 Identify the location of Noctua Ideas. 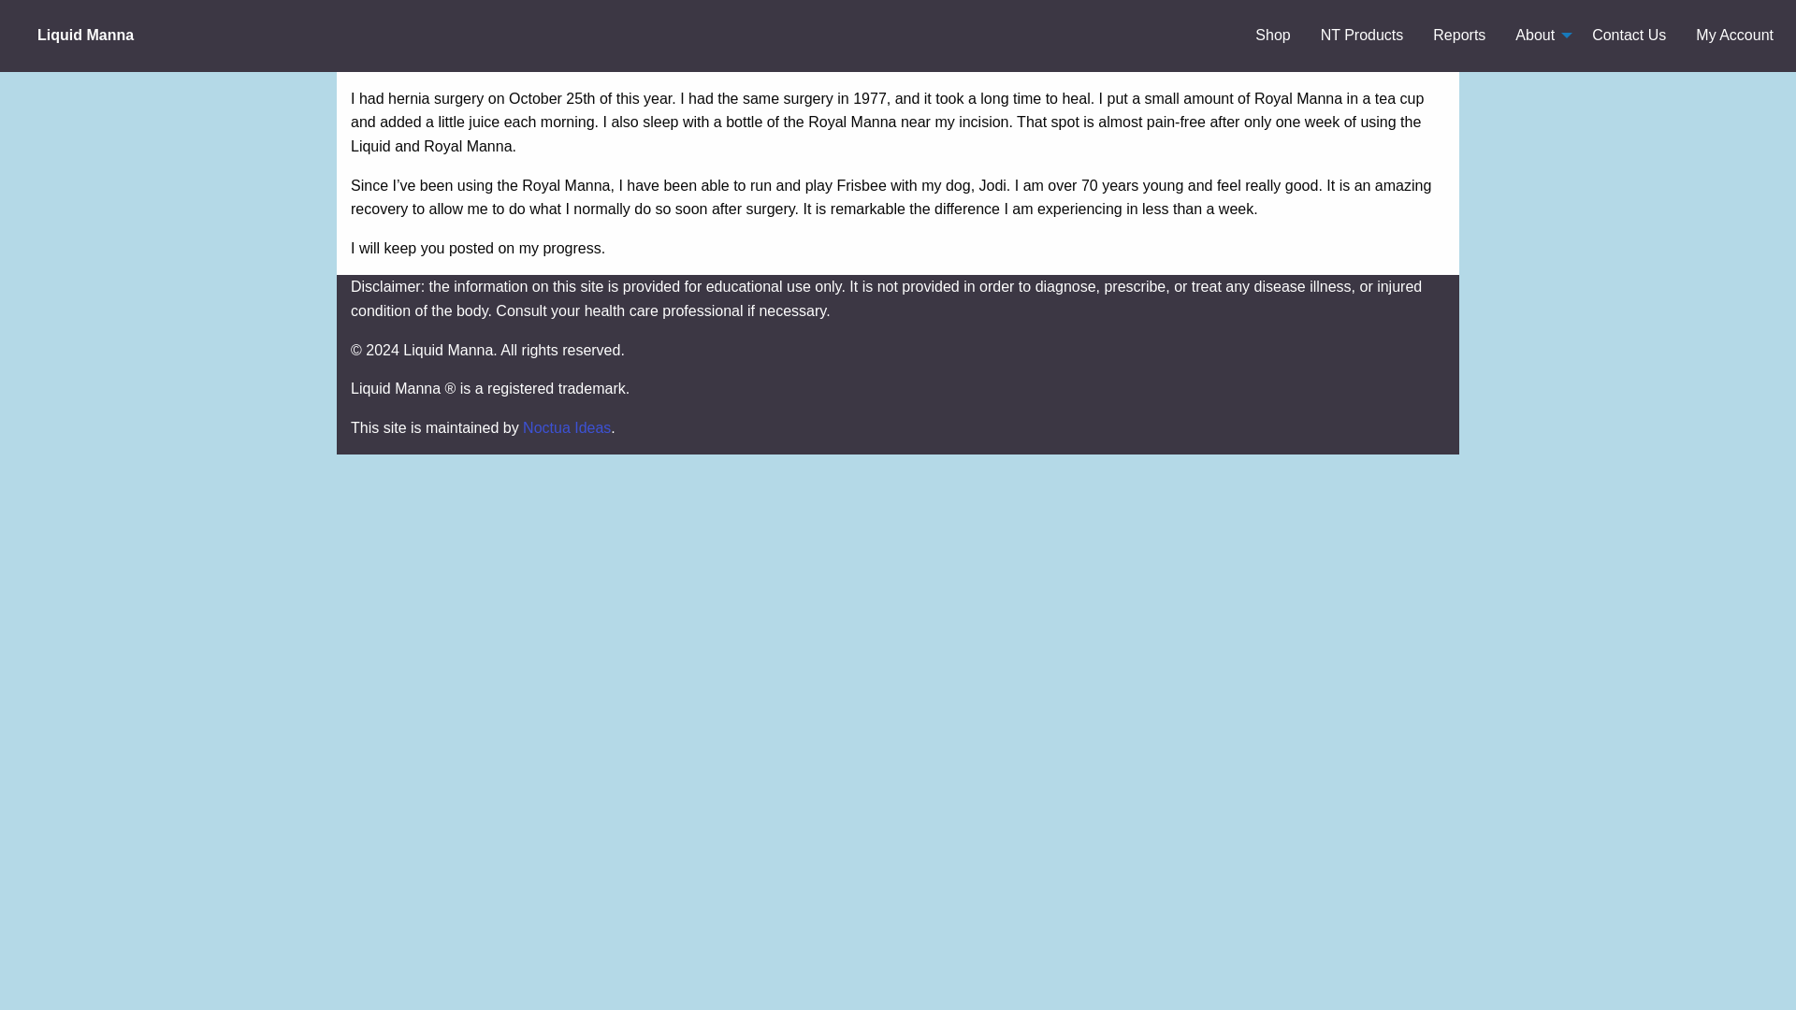
(566, 427).